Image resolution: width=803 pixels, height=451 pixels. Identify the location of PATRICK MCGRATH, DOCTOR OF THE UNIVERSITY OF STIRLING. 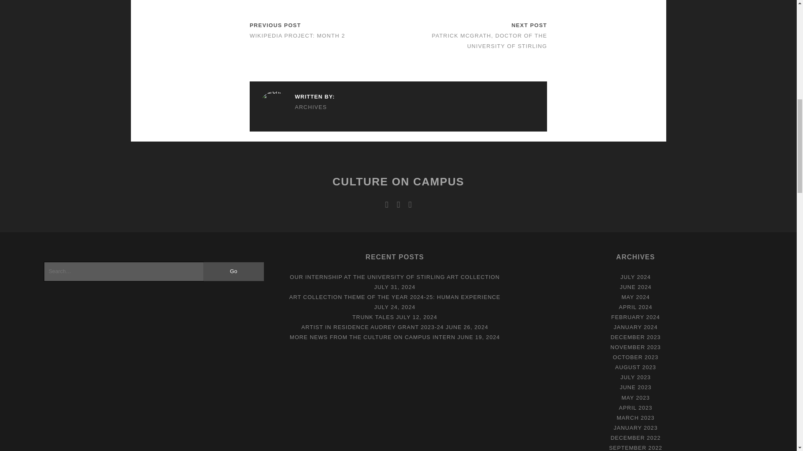
(489, 41).